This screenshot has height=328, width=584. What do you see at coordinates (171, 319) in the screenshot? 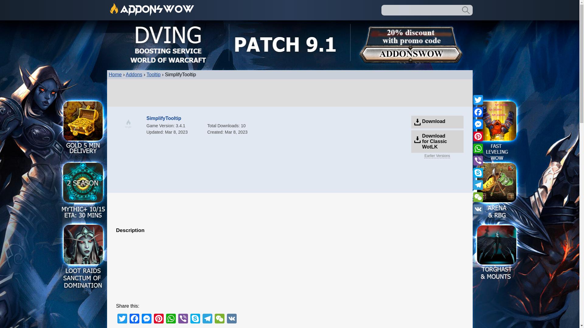
I see `WhatsApp` at bounding box center [171, 319].